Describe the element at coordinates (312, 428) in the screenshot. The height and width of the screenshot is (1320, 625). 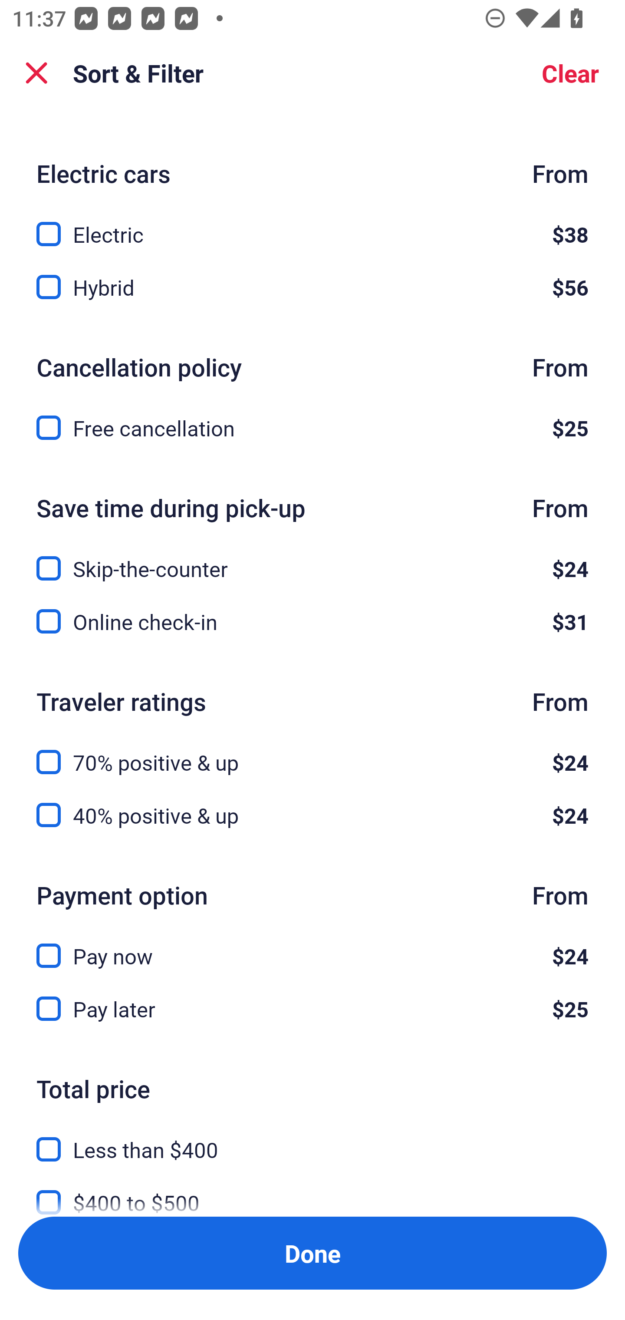
I see `Free cancellation, $25 Free cancellation $25` at that location.